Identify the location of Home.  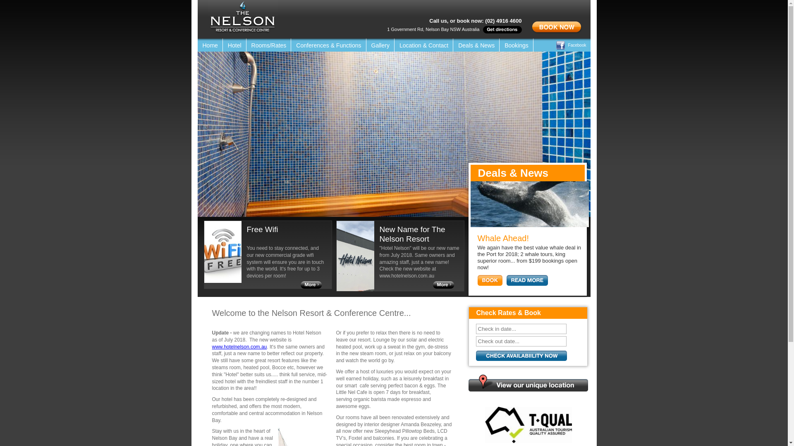
(210, 45).